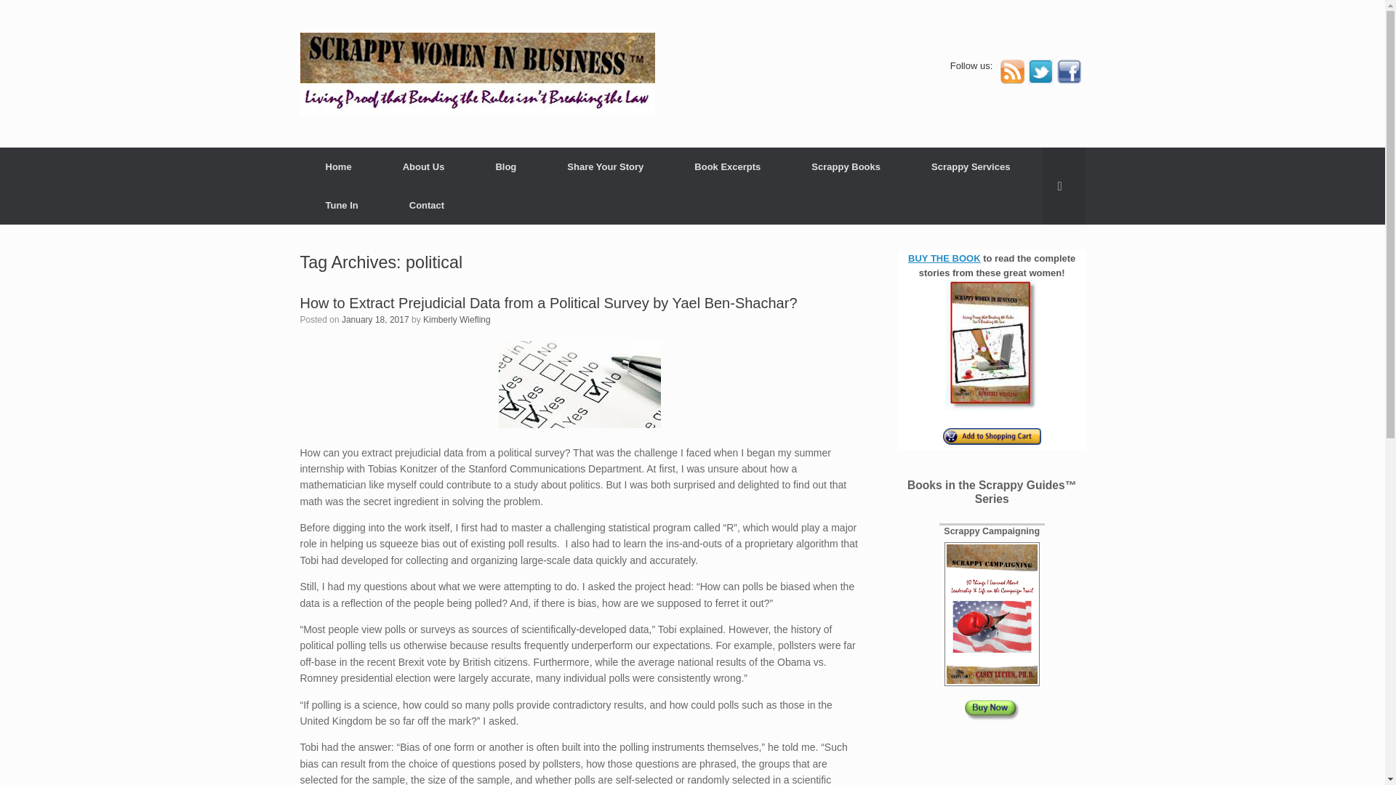  What do you see at coordinates (605, 166) in the screenshot?
I see `Share Your Story` at bounding box center [605, 166].